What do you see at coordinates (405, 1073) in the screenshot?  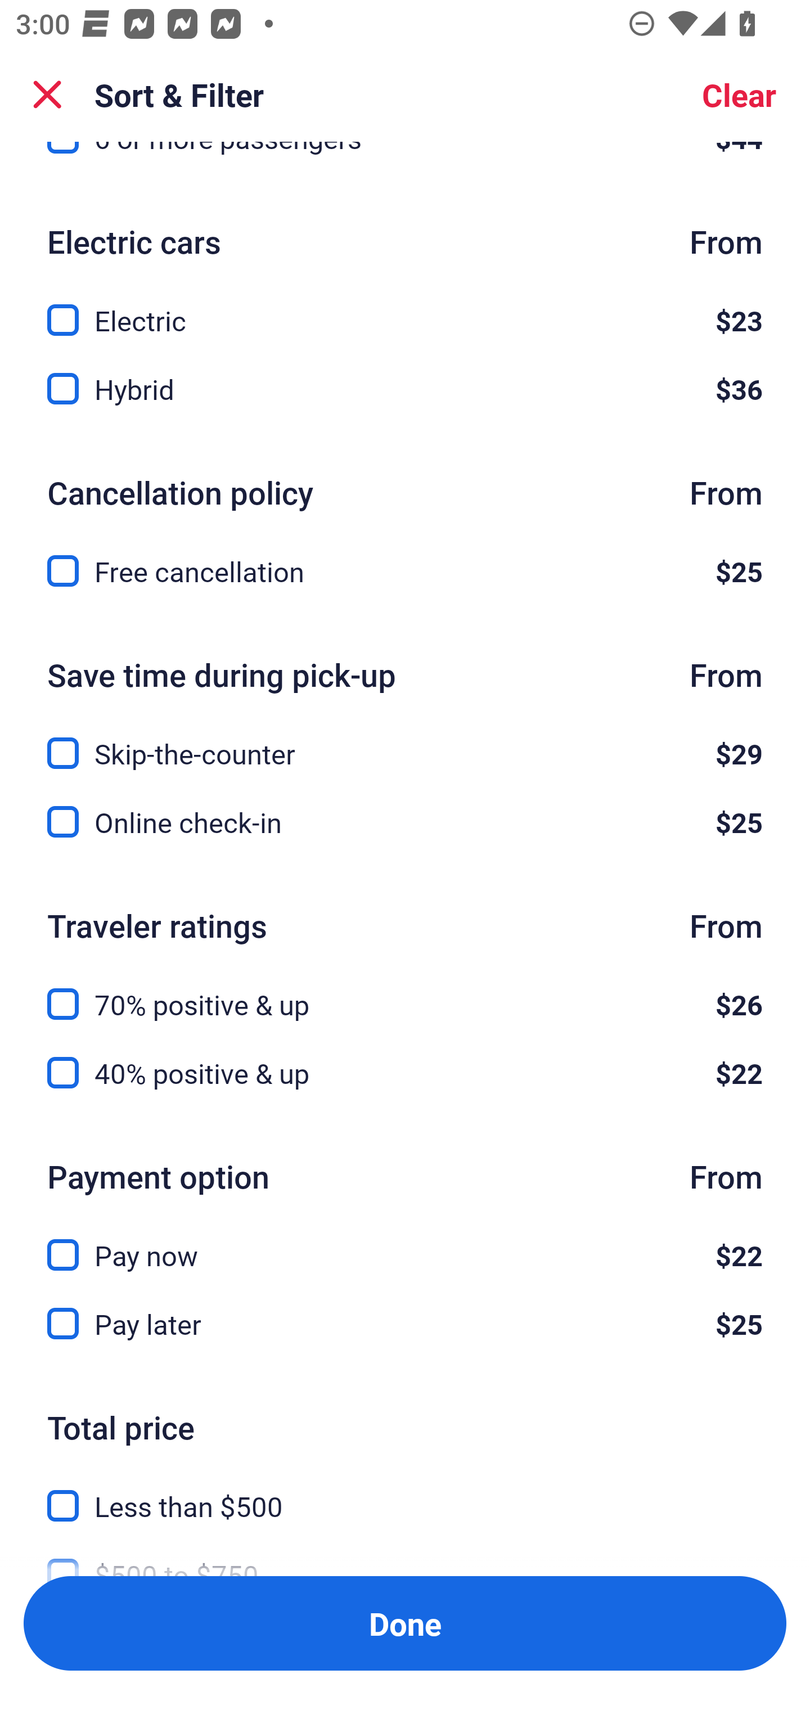 I see `40% positive & up, $22 40% positive & up $22` at bounding box center [405, 1073].